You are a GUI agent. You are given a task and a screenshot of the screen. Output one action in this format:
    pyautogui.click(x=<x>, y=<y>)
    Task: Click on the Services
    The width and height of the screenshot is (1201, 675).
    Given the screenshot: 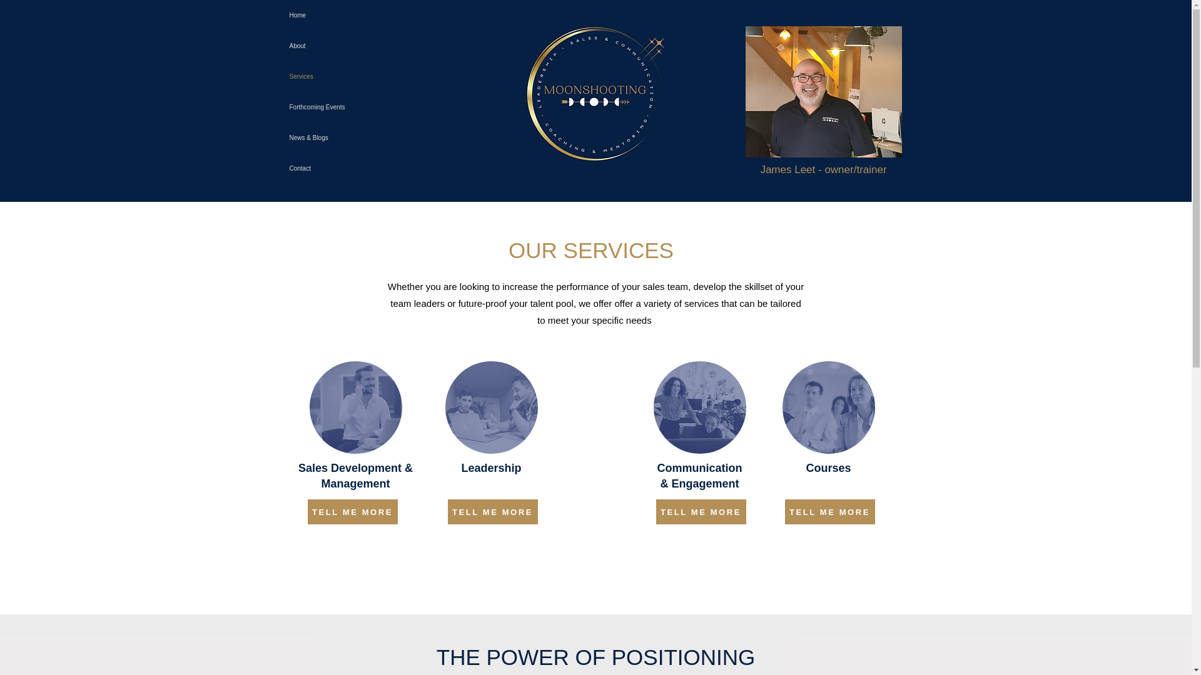 What is the action you would take?
    pyautogui.click(x=335, y=76)
    